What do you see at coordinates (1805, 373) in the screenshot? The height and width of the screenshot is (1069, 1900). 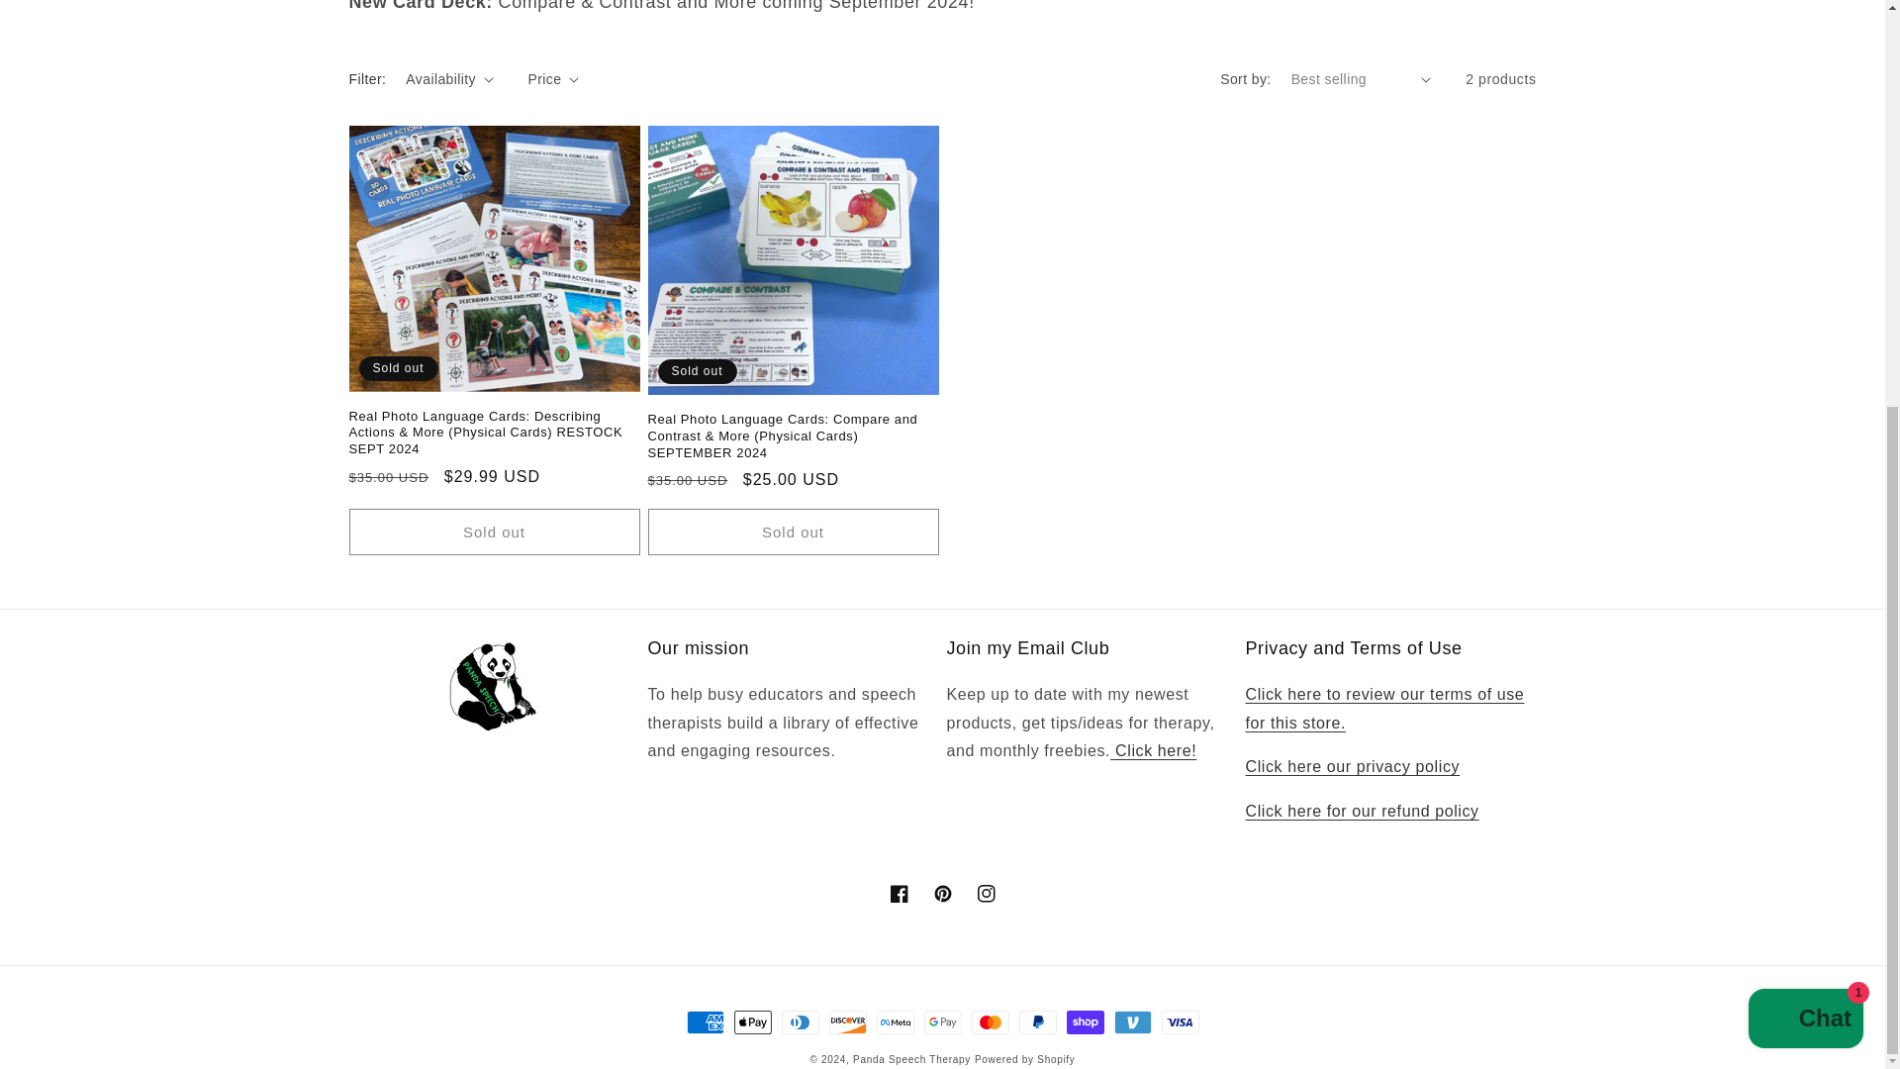 I see `Shopify online store chat` at bounding box center [1805, 373].